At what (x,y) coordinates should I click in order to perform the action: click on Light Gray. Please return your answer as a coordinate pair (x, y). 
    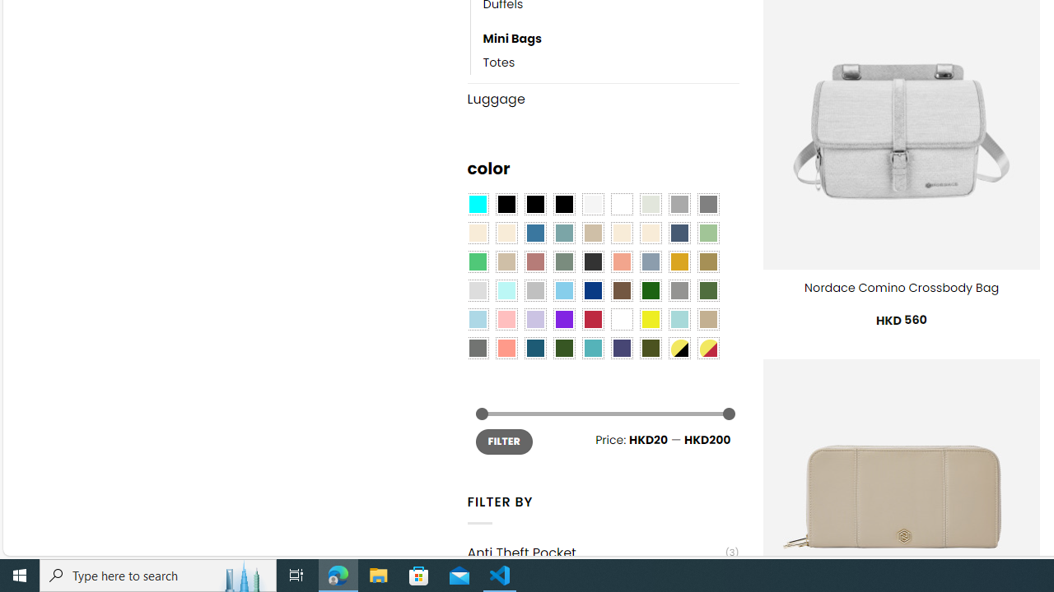
    Looking at the image, I should click on (478, 291).